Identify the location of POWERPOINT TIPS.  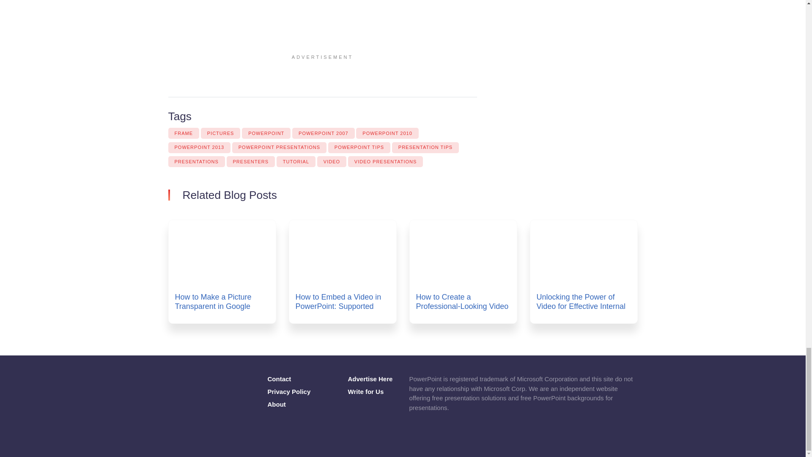
(359, 147).